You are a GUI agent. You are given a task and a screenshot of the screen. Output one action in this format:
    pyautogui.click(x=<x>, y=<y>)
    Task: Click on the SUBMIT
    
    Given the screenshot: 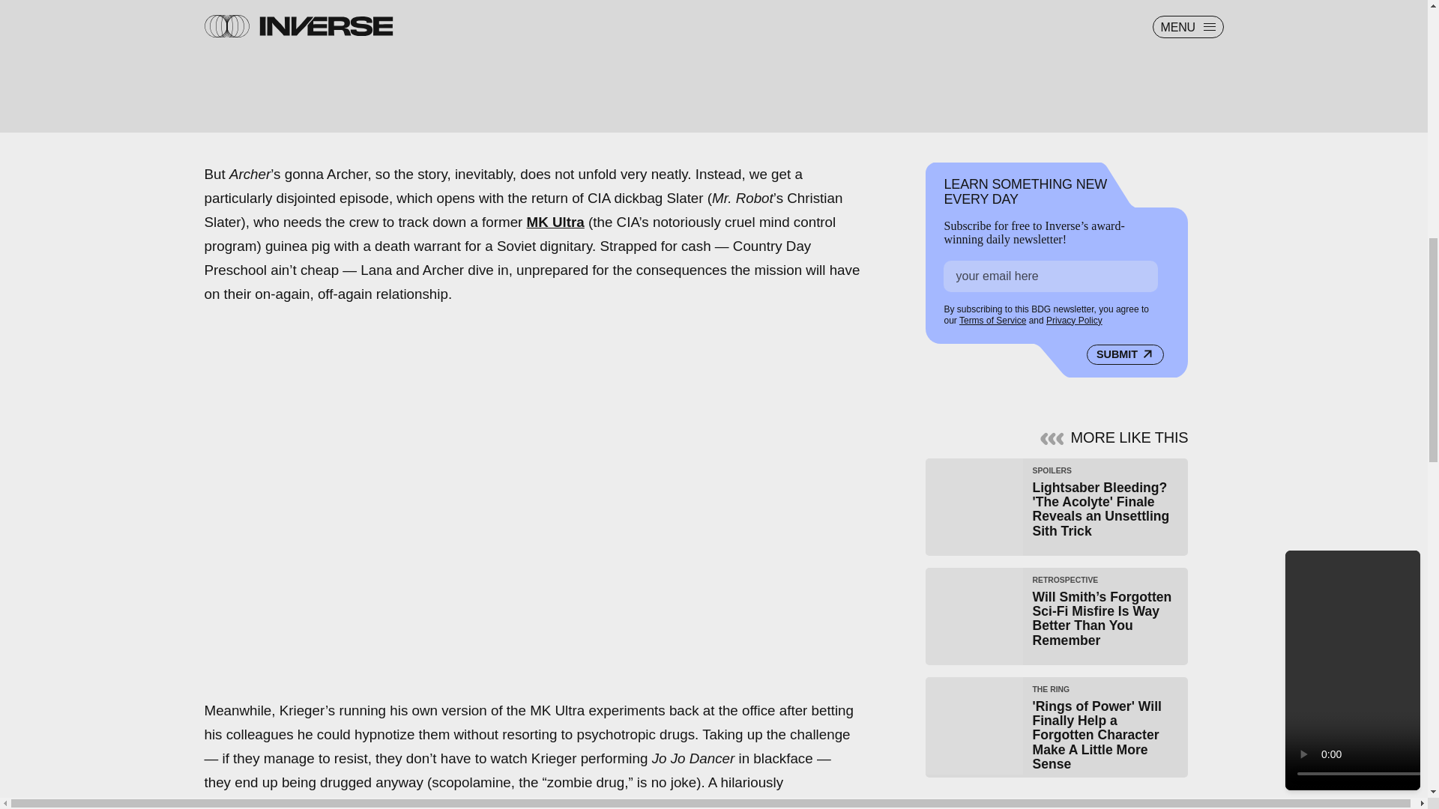 What is the action you would take?
    pyautogui.click(x=1125, y=355)
    